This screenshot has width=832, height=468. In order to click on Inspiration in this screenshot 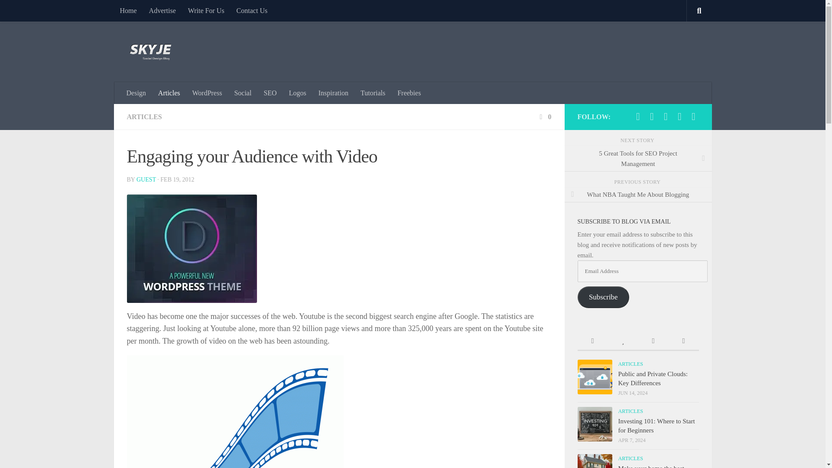, I will do `click(333, 93)`.